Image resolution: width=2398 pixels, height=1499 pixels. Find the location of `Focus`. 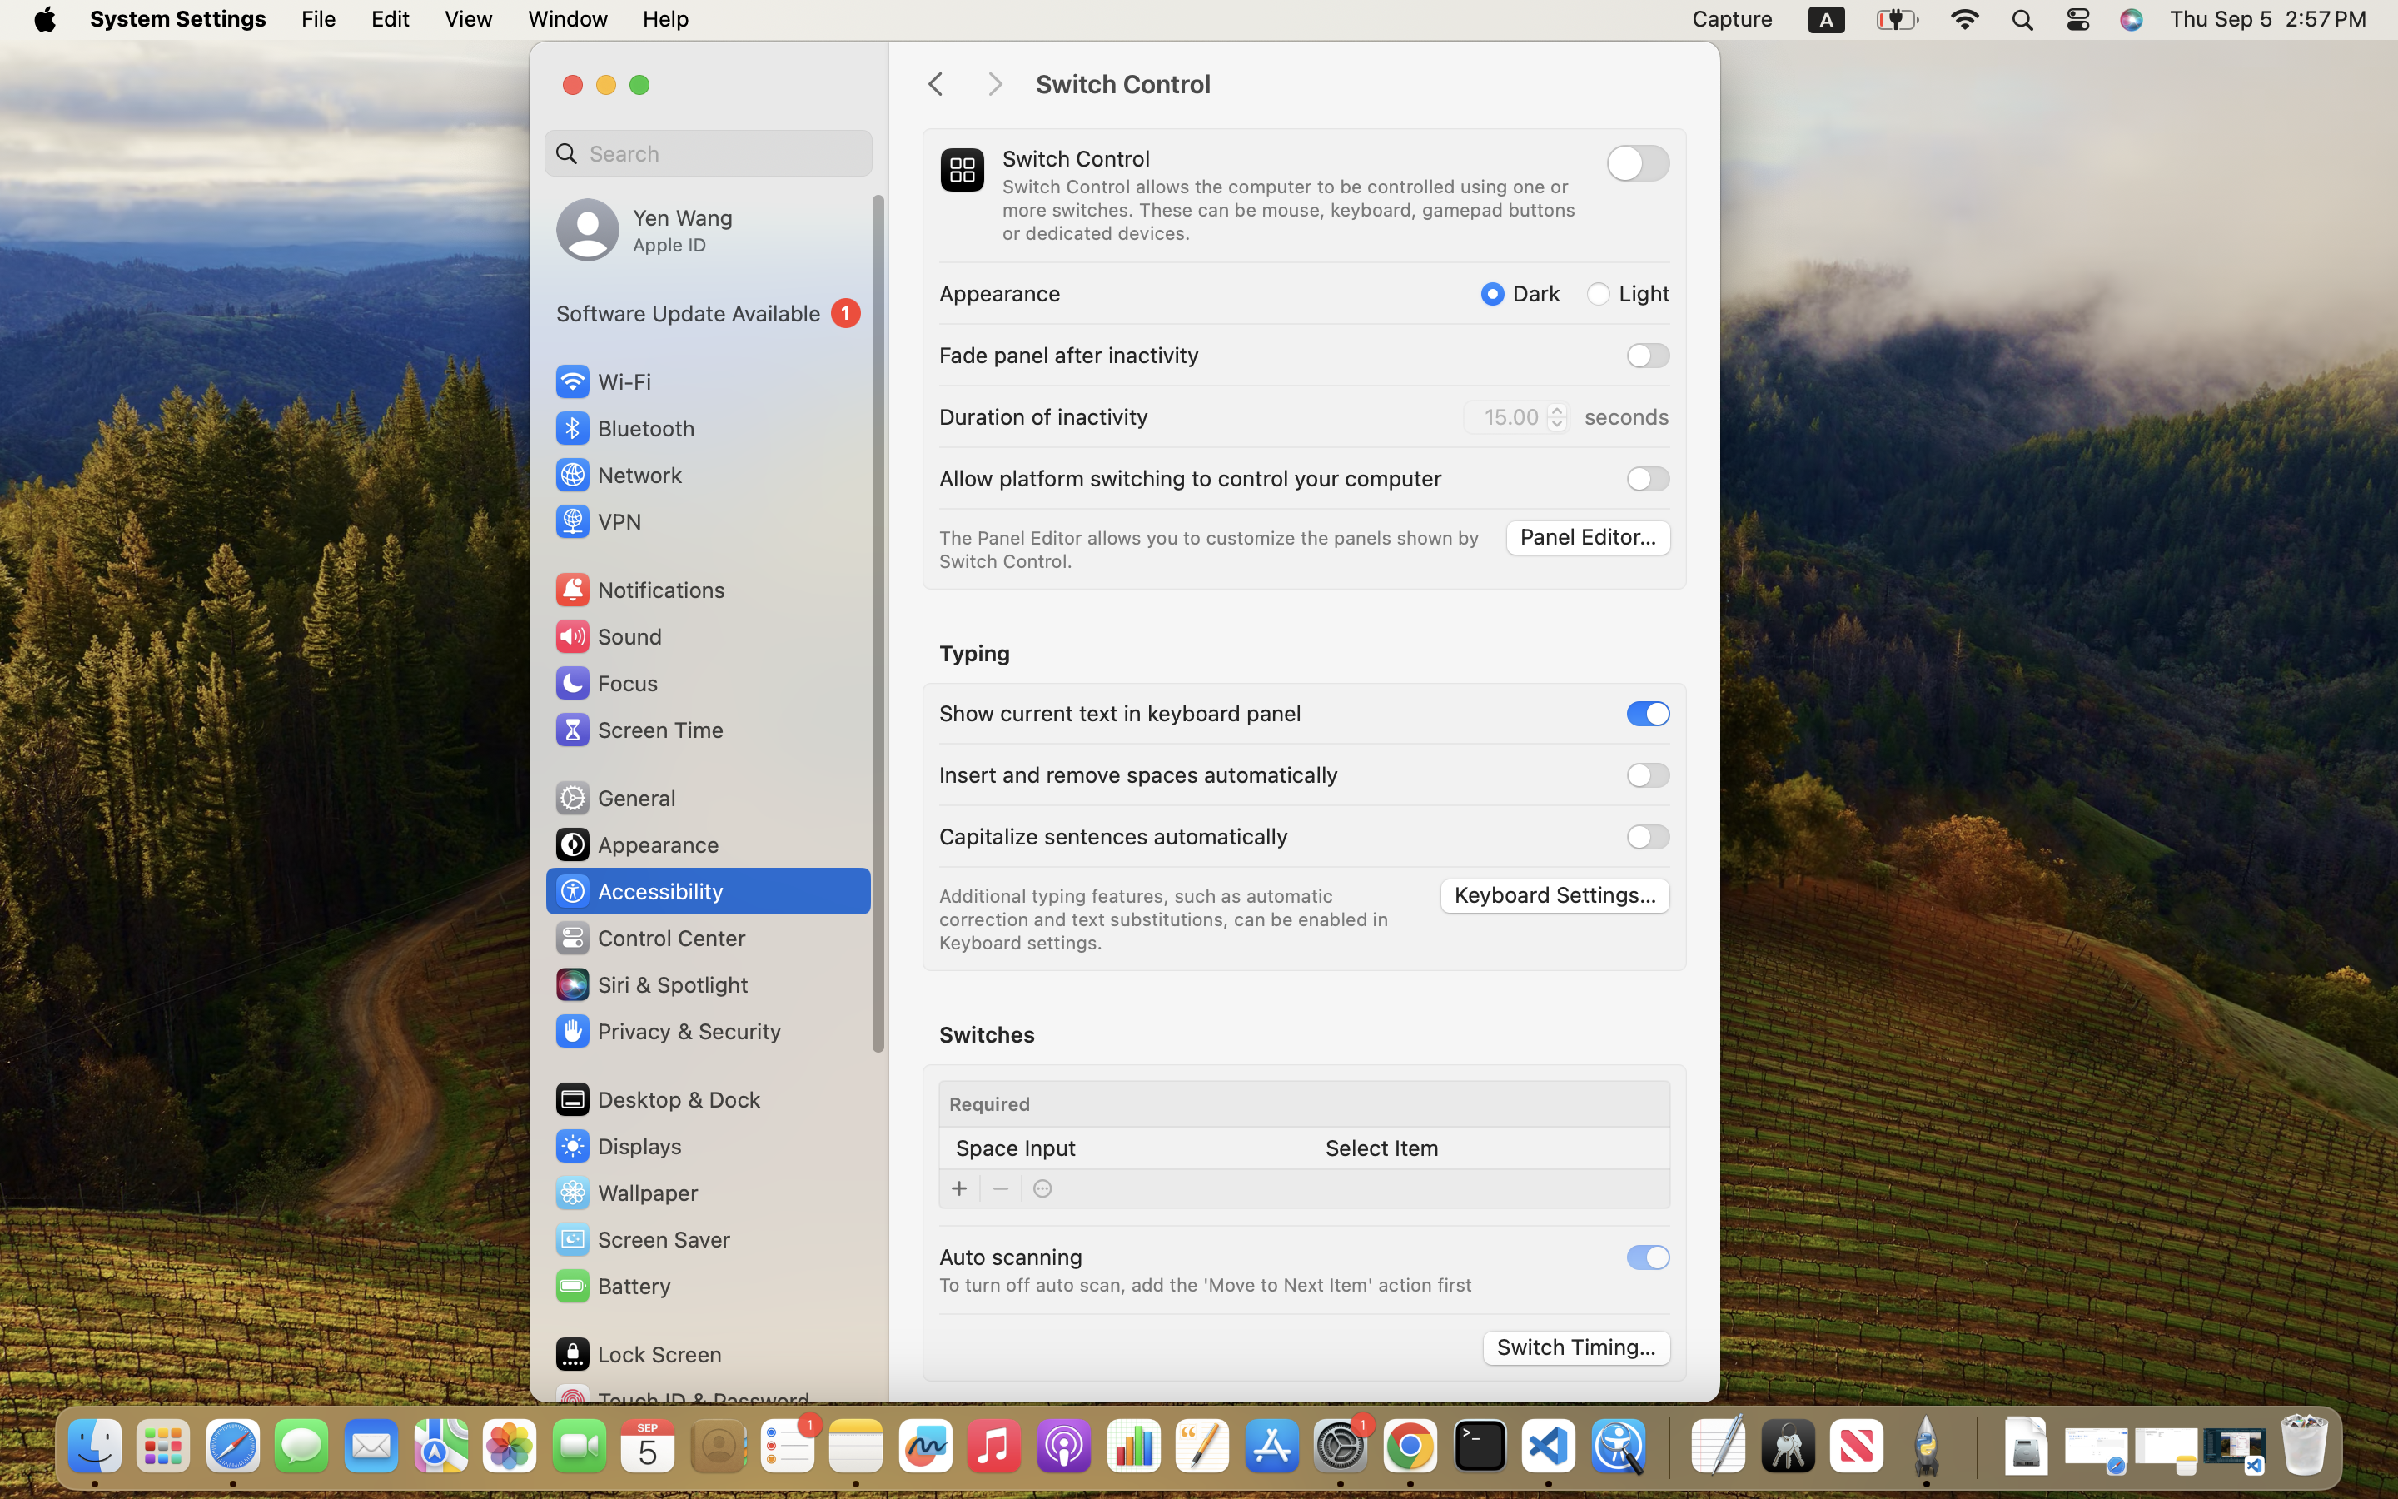

Focus is located at coordinates (605, 683).